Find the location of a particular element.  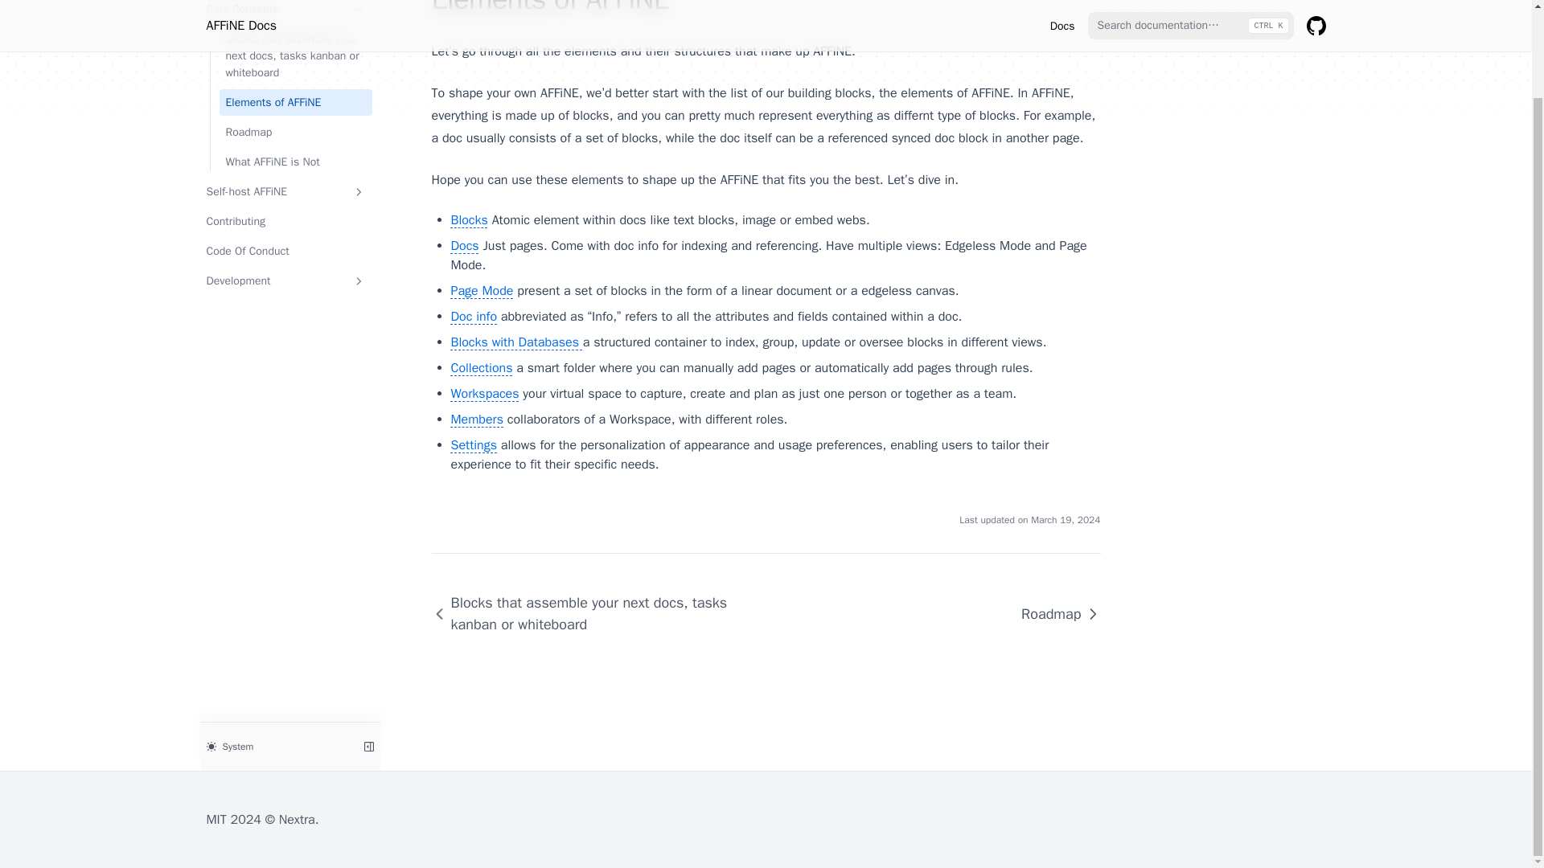

Core Concepts is located at coordinates (285, 11).